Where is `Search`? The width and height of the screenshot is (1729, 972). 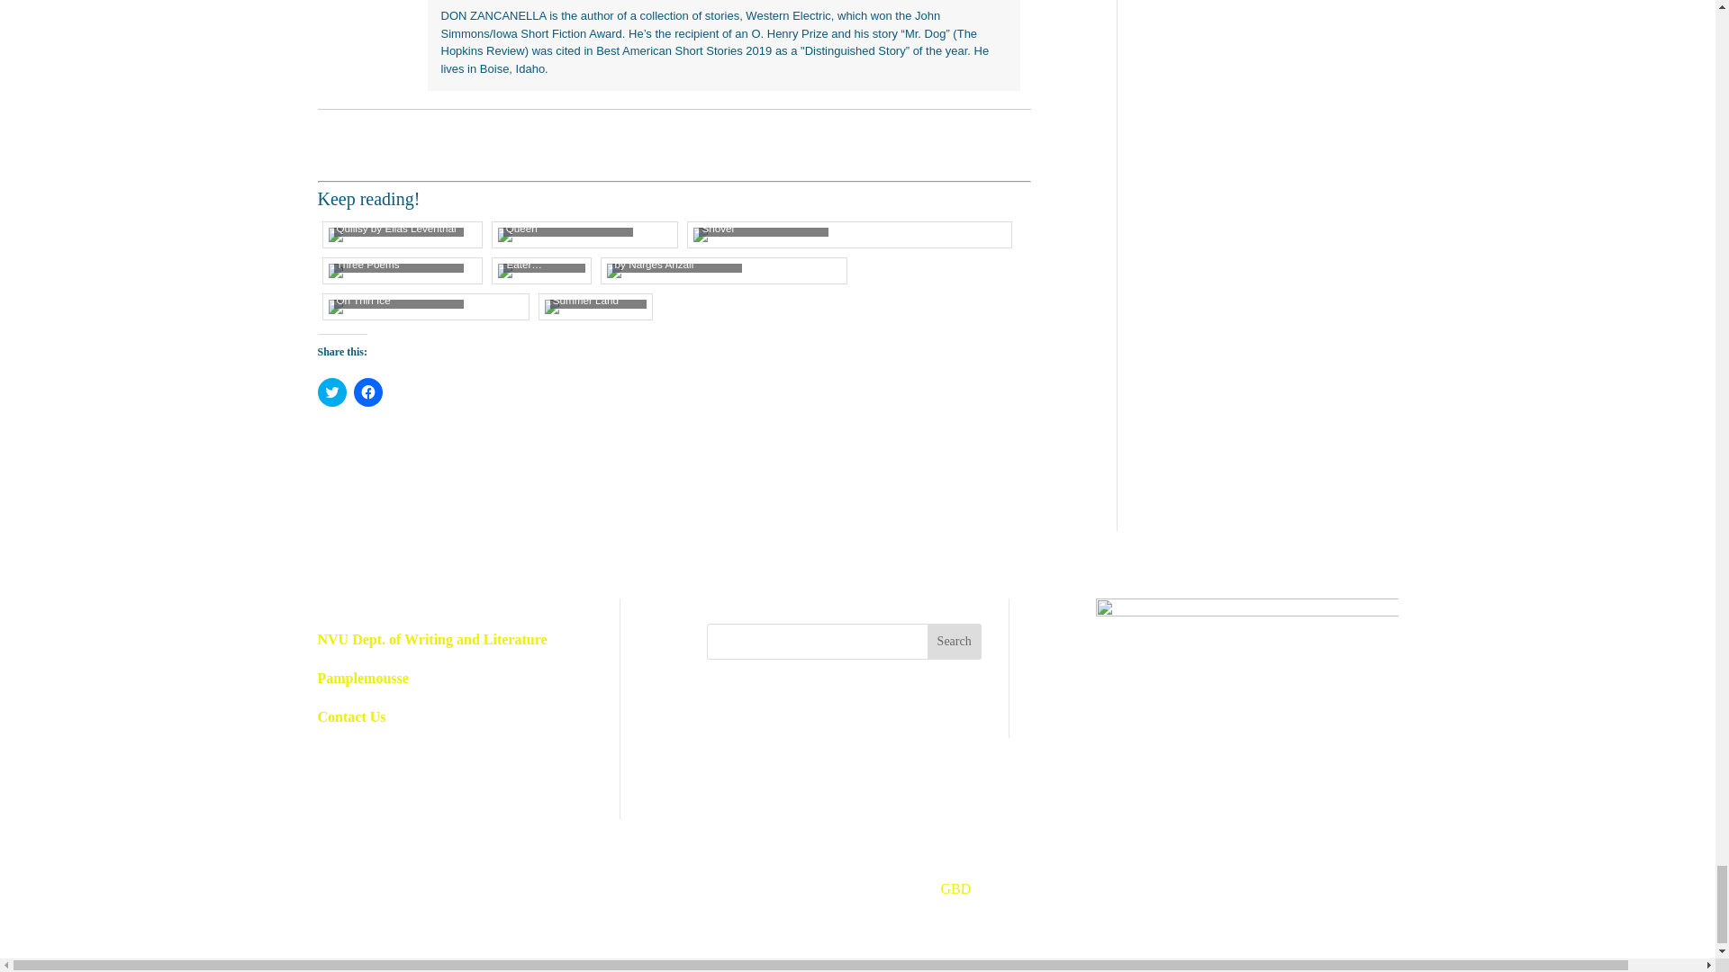
Search is located at coordinates (955, 642).